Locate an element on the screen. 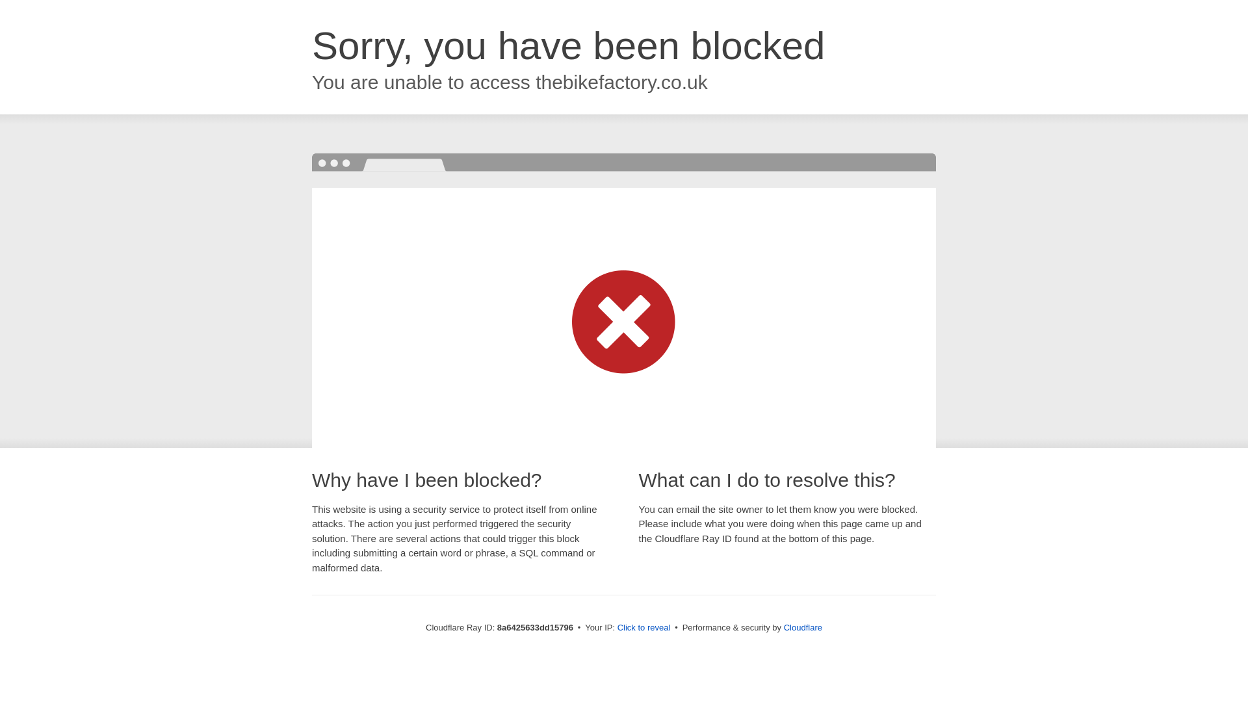  Click to reveal is located at coordinates (644, 628).